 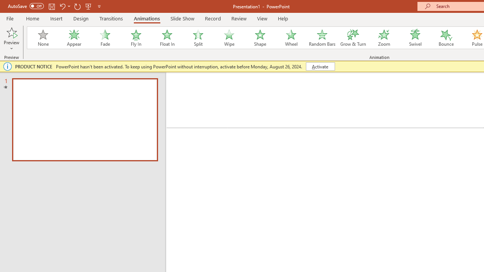 What do you see at coordinates (415, 38) in the screenshot?
I see `Swivel` at bounding box center [415, 38].